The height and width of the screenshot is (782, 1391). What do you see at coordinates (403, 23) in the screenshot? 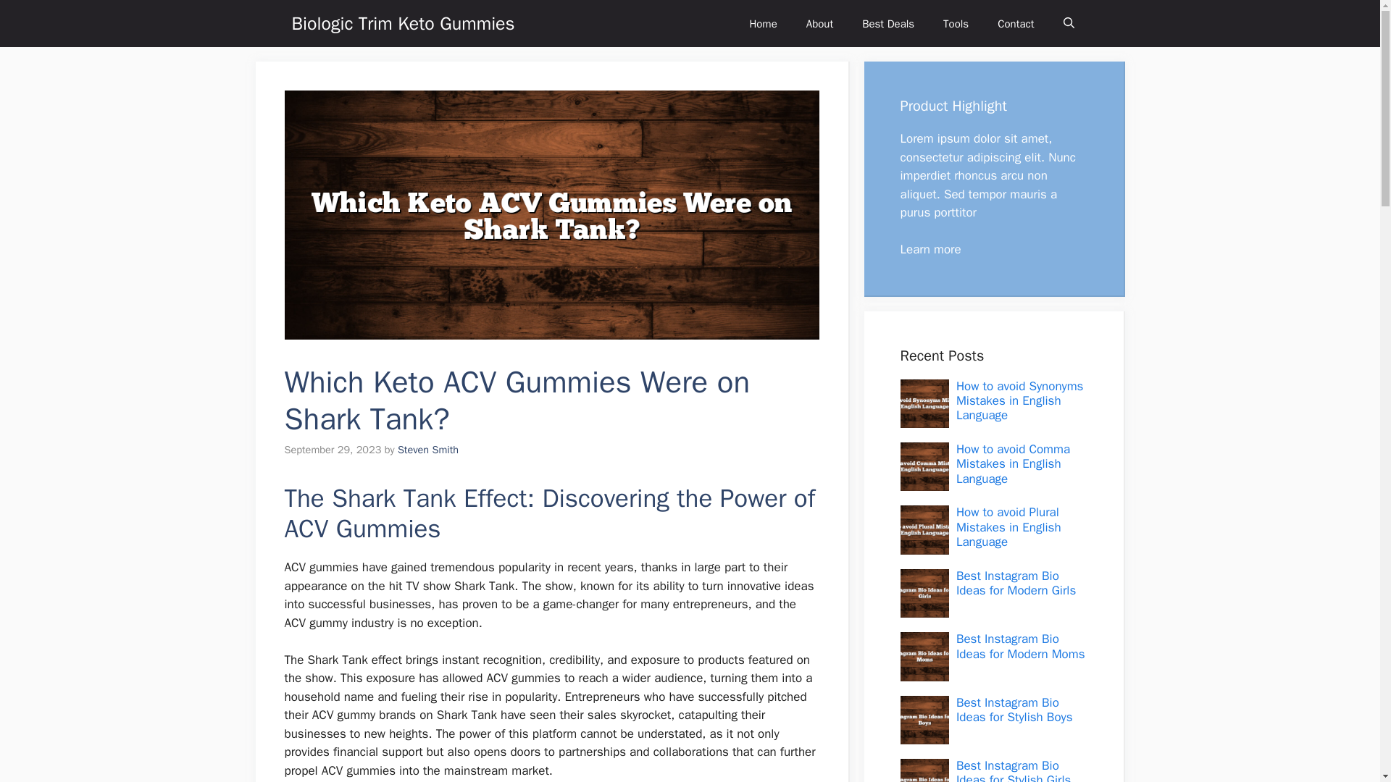
I see `Biologic Trim Keto Gummies` at bounding box center [403, 23].